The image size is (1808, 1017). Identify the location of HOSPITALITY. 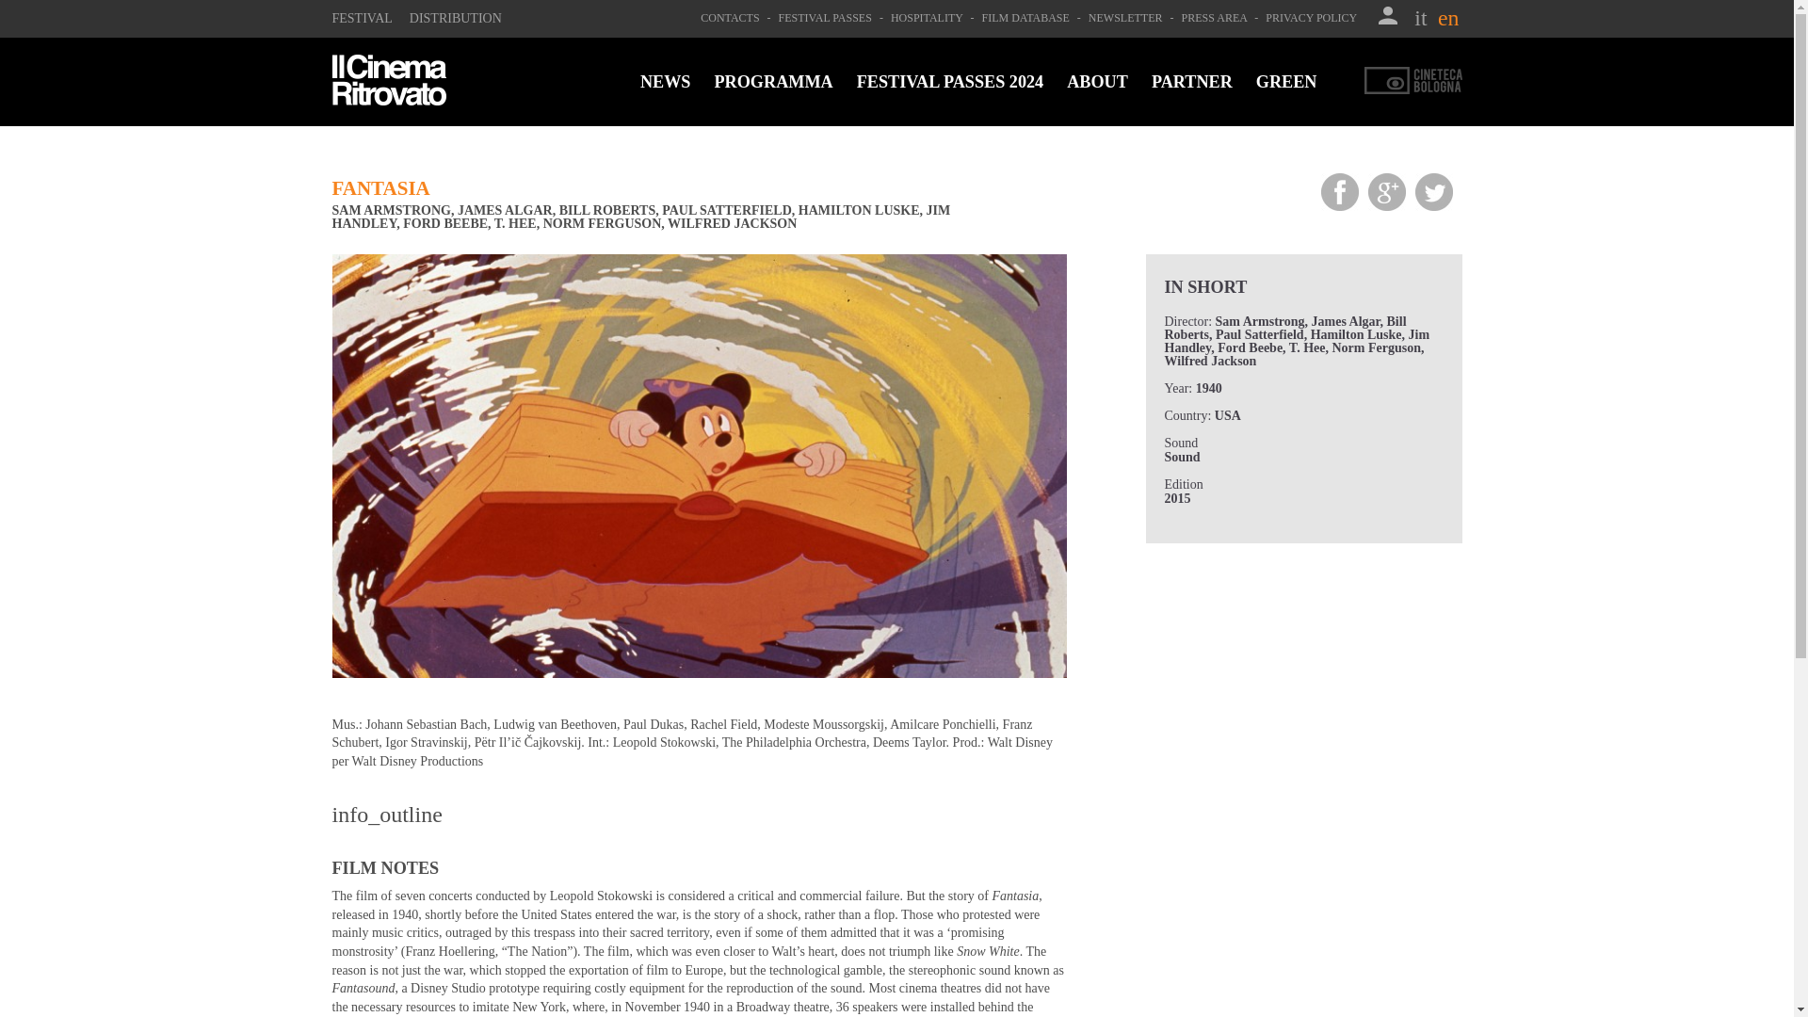
(928, 17).